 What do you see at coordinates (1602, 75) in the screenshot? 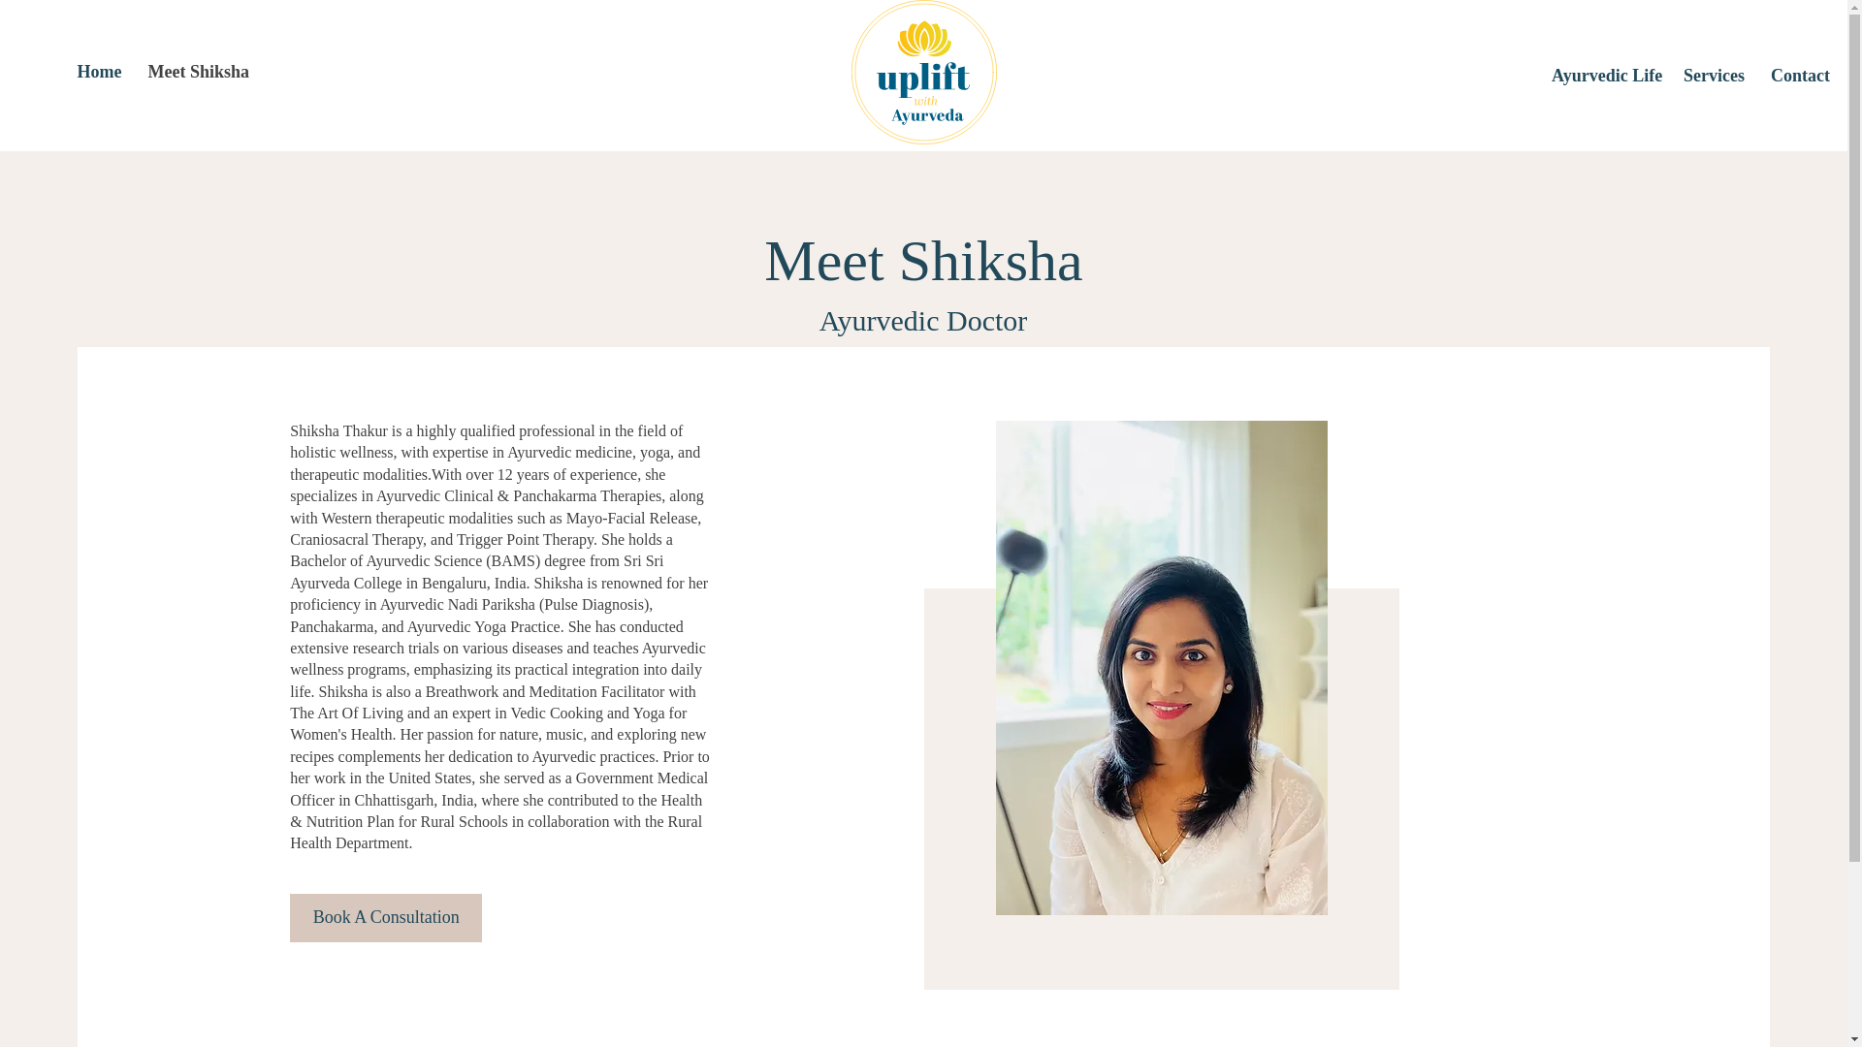
I see `Ayurvedic Life` at bounding box center [1602, 75].